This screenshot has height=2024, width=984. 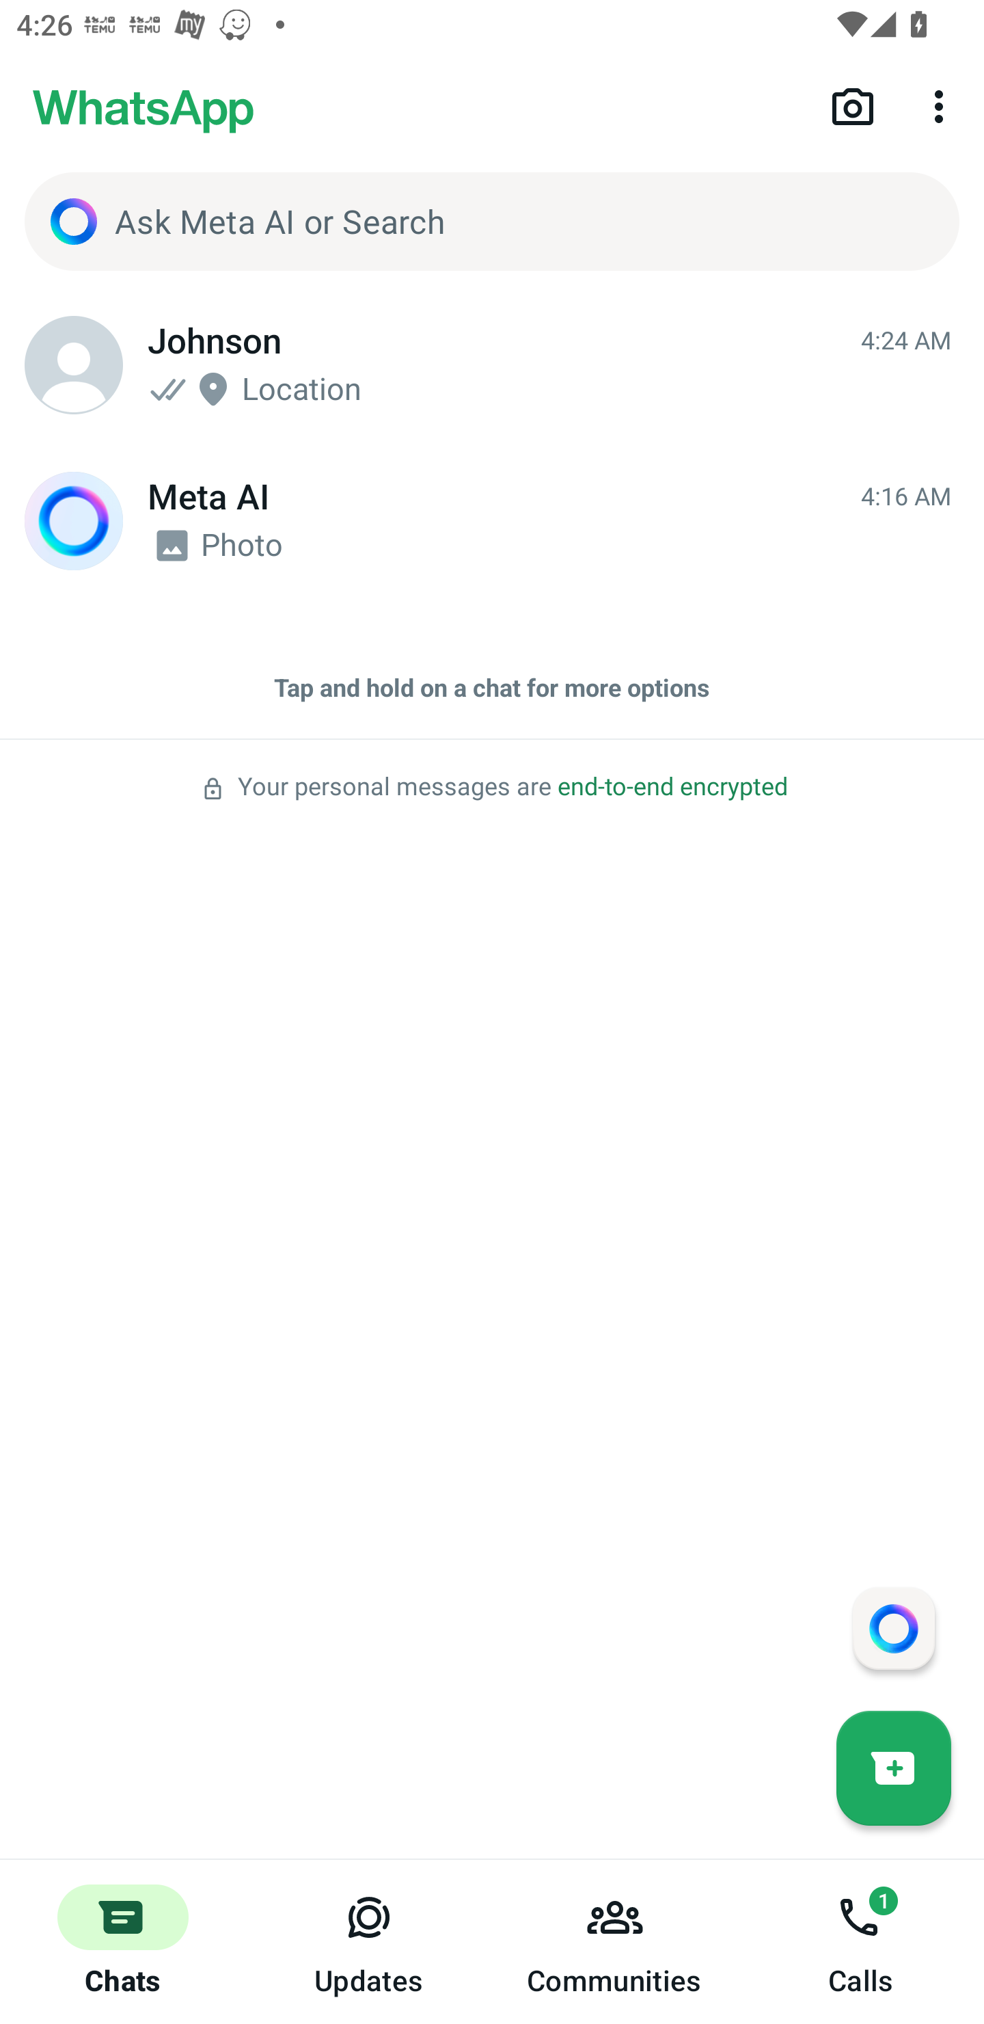 What do you see at coordinates (943, 105) in the screenshot?
I see `More options` at bounding box center [943, 105].